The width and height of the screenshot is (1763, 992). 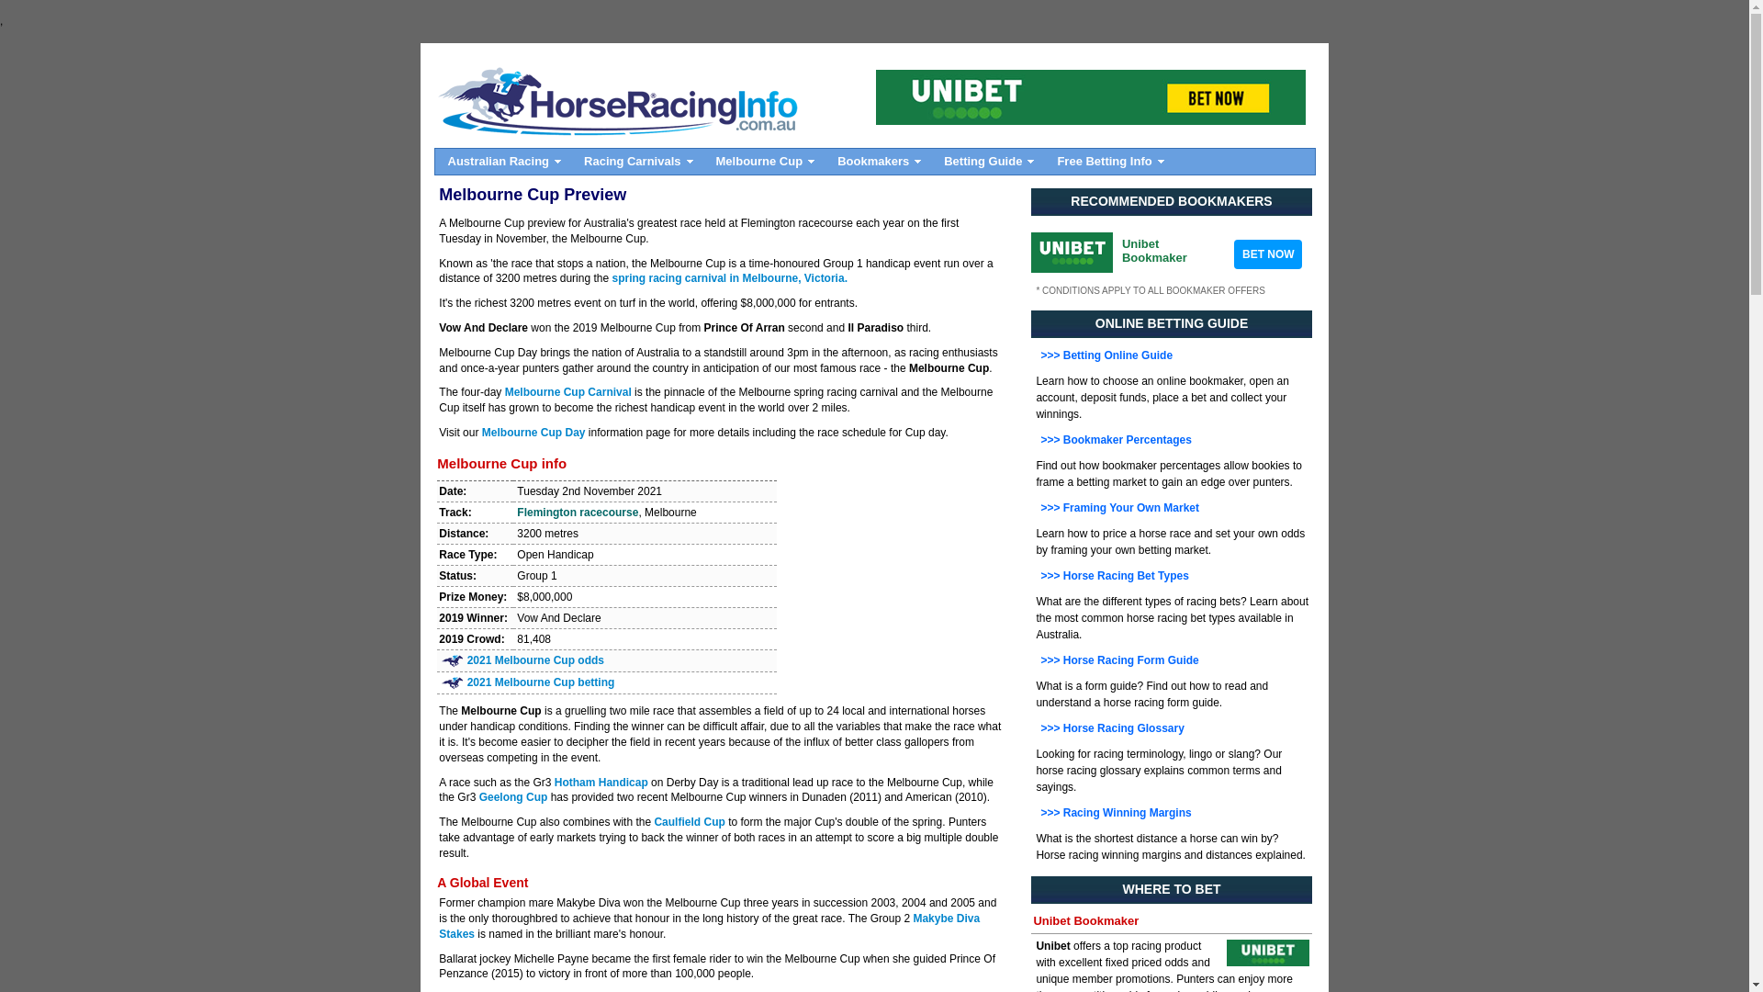 I want to click on BET NOW, so click(x=1268, y=254).